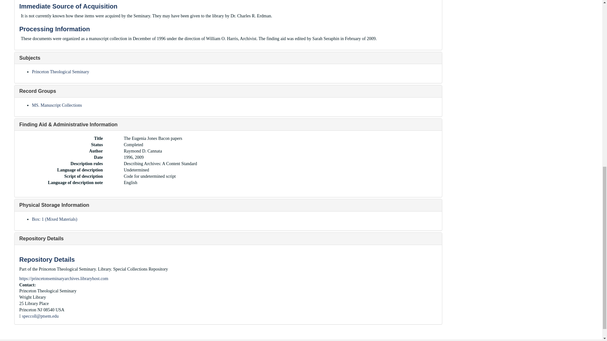 This screenshot has height=341, width=607. I want to click on Repository Details, so click(41, 238).